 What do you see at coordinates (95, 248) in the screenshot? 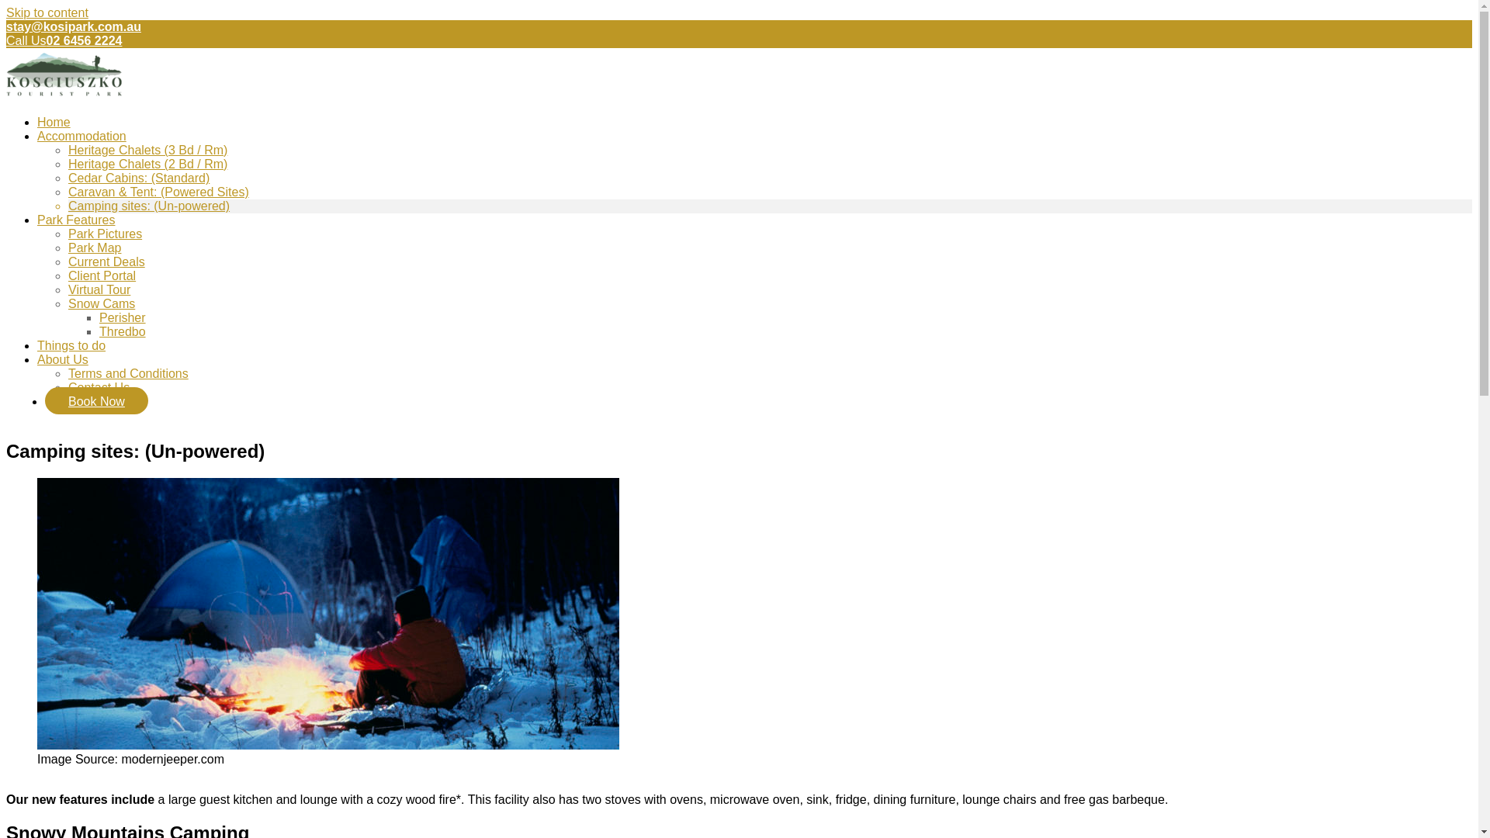
I see `Park Map` at bounding box center [95, 248].